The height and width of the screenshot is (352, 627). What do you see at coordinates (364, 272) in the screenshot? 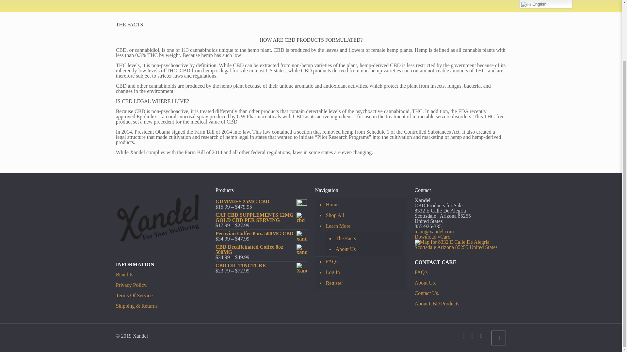
I see `Log In` at bounding box center [364, 272].